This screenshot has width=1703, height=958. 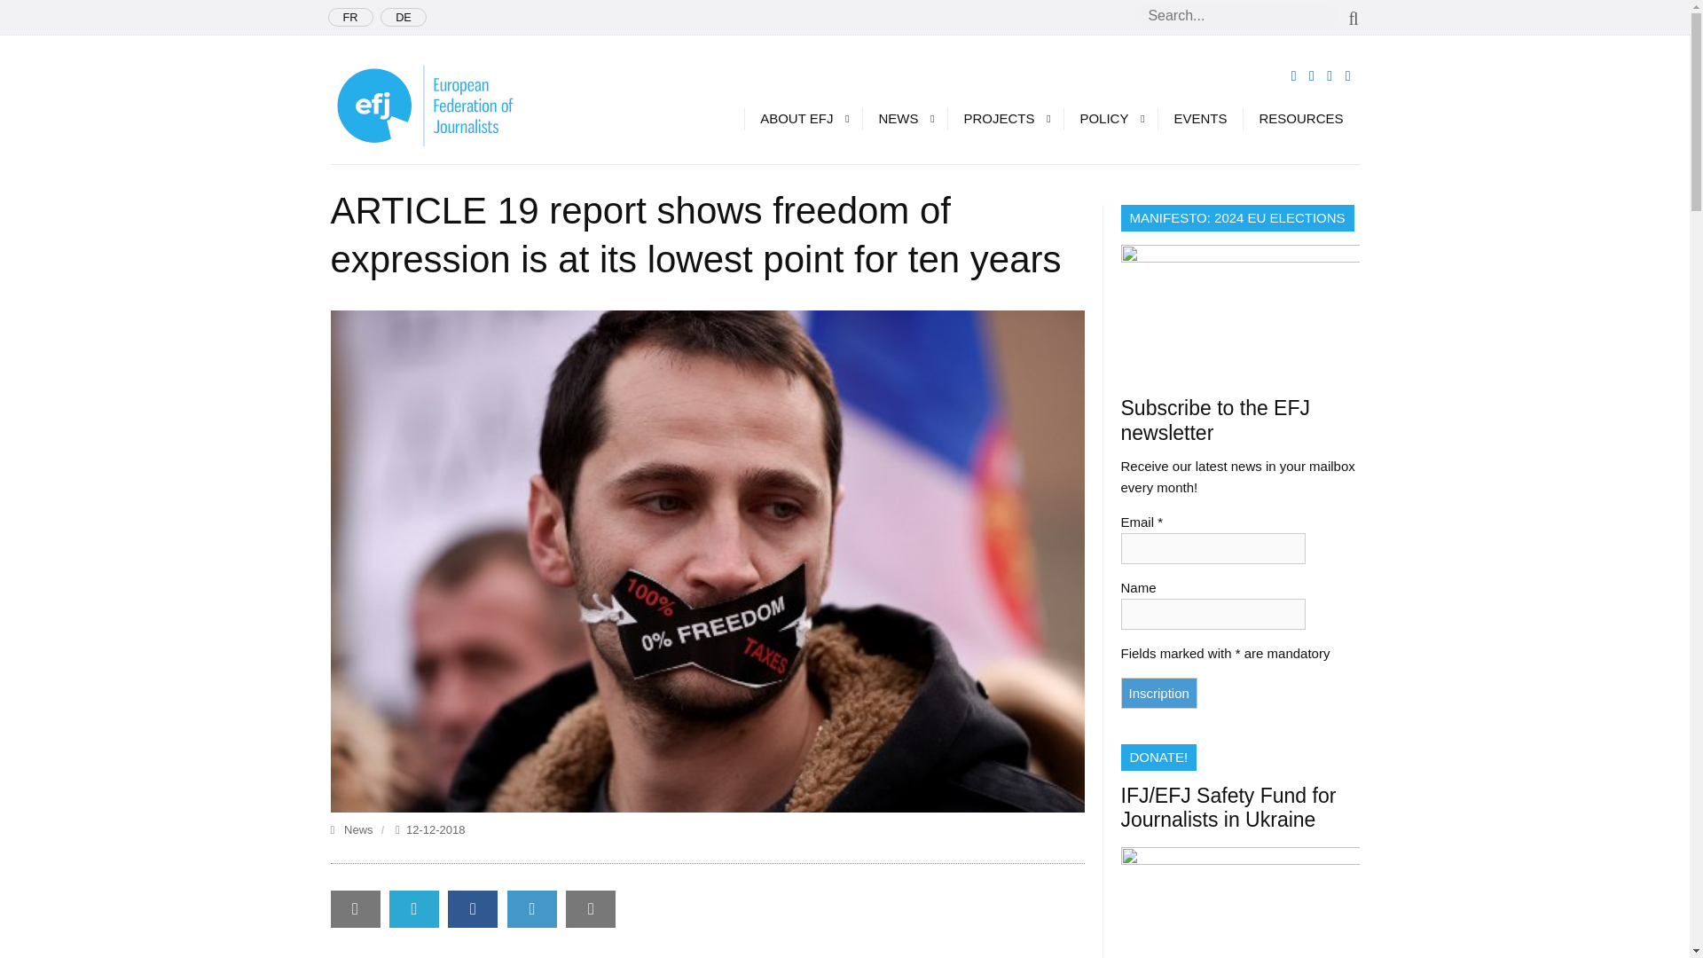 I want to click on Share by e-mail, so click(x=355, y=908).